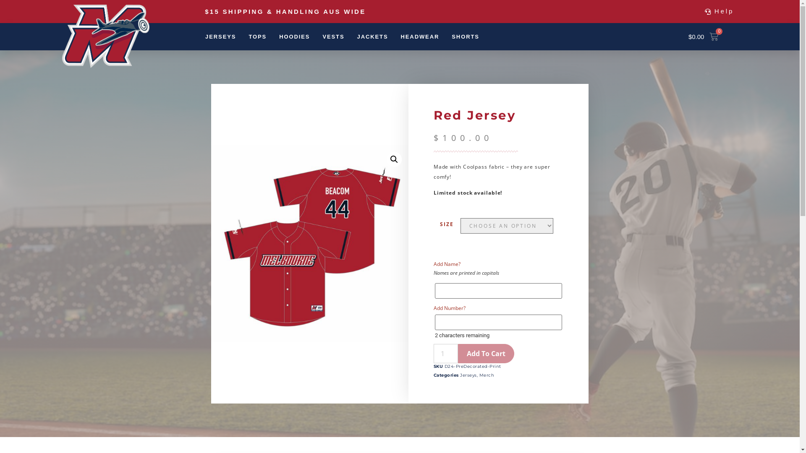 The height and width of the screenshot is (453, 806). What do you see at coordinates (258, 37) in the screenshot?
I see `TOPS` at bounding box center [258, 37].